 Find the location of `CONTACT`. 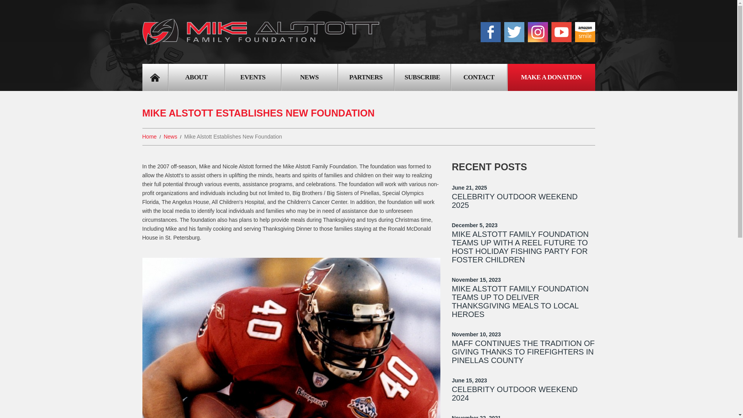

CONTACT is located at coordinates (479, 77).